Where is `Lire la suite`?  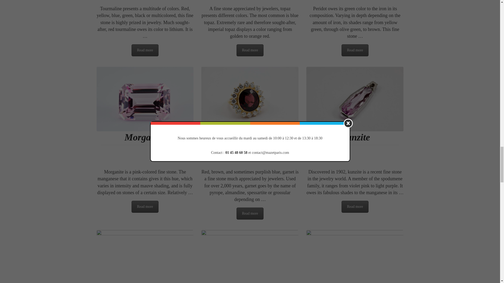 Lire la suite is located at coordinates (355, 50).